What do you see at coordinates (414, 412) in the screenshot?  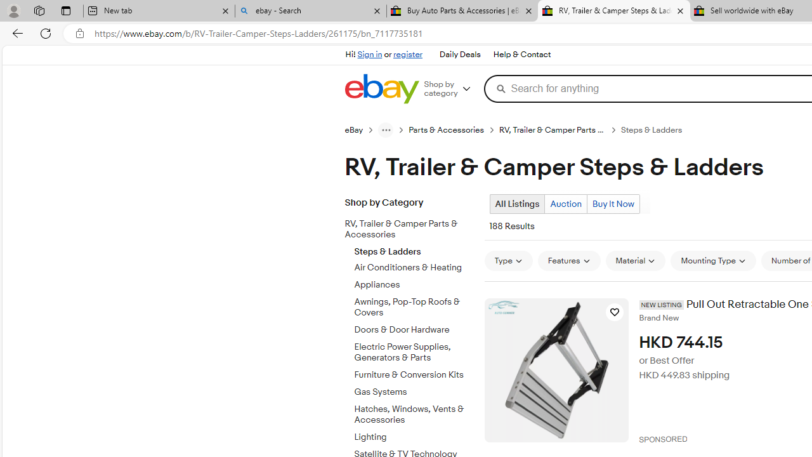 I see `Hatches, Windows, Vents & Accessories` at bounding box center [414, 412].